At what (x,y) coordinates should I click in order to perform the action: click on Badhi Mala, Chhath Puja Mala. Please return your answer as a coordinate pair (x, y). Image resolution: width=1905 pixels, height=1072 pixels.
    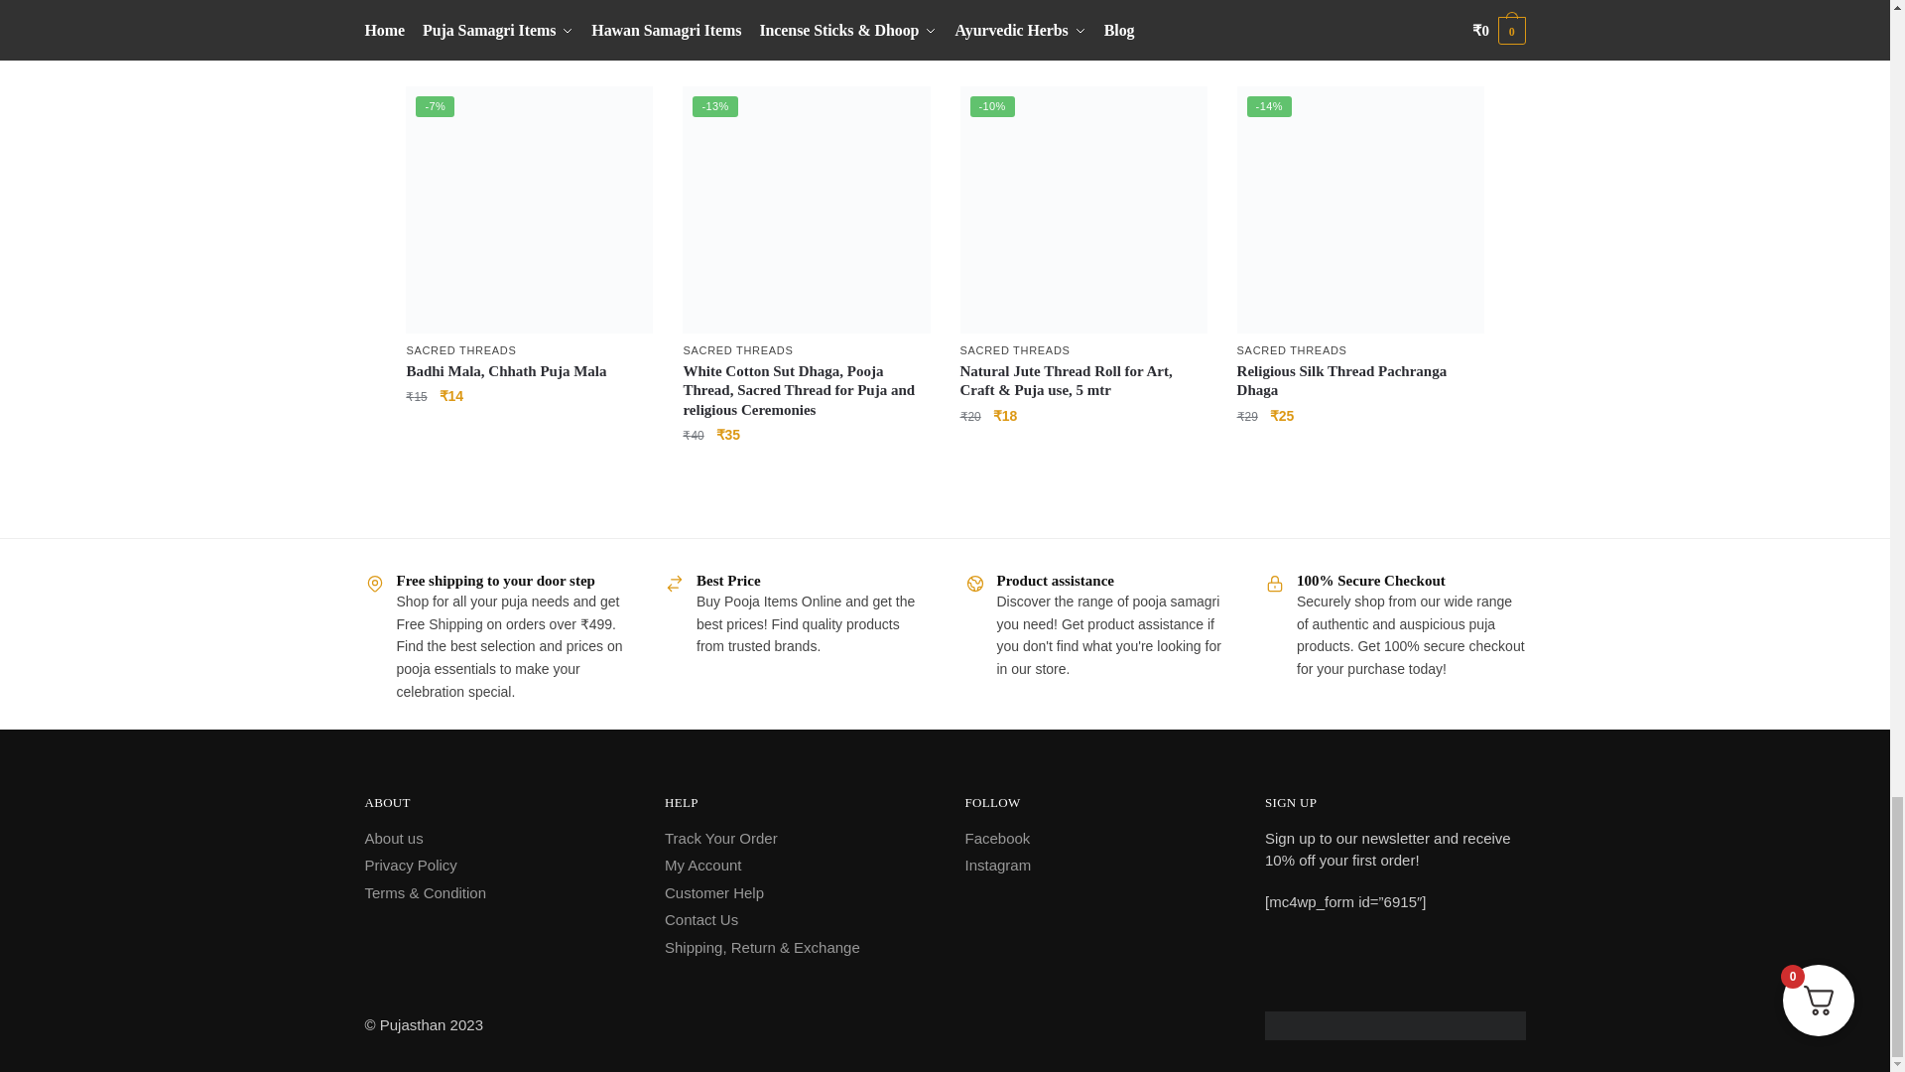
    Looking at the image, I should click on (529, 209).